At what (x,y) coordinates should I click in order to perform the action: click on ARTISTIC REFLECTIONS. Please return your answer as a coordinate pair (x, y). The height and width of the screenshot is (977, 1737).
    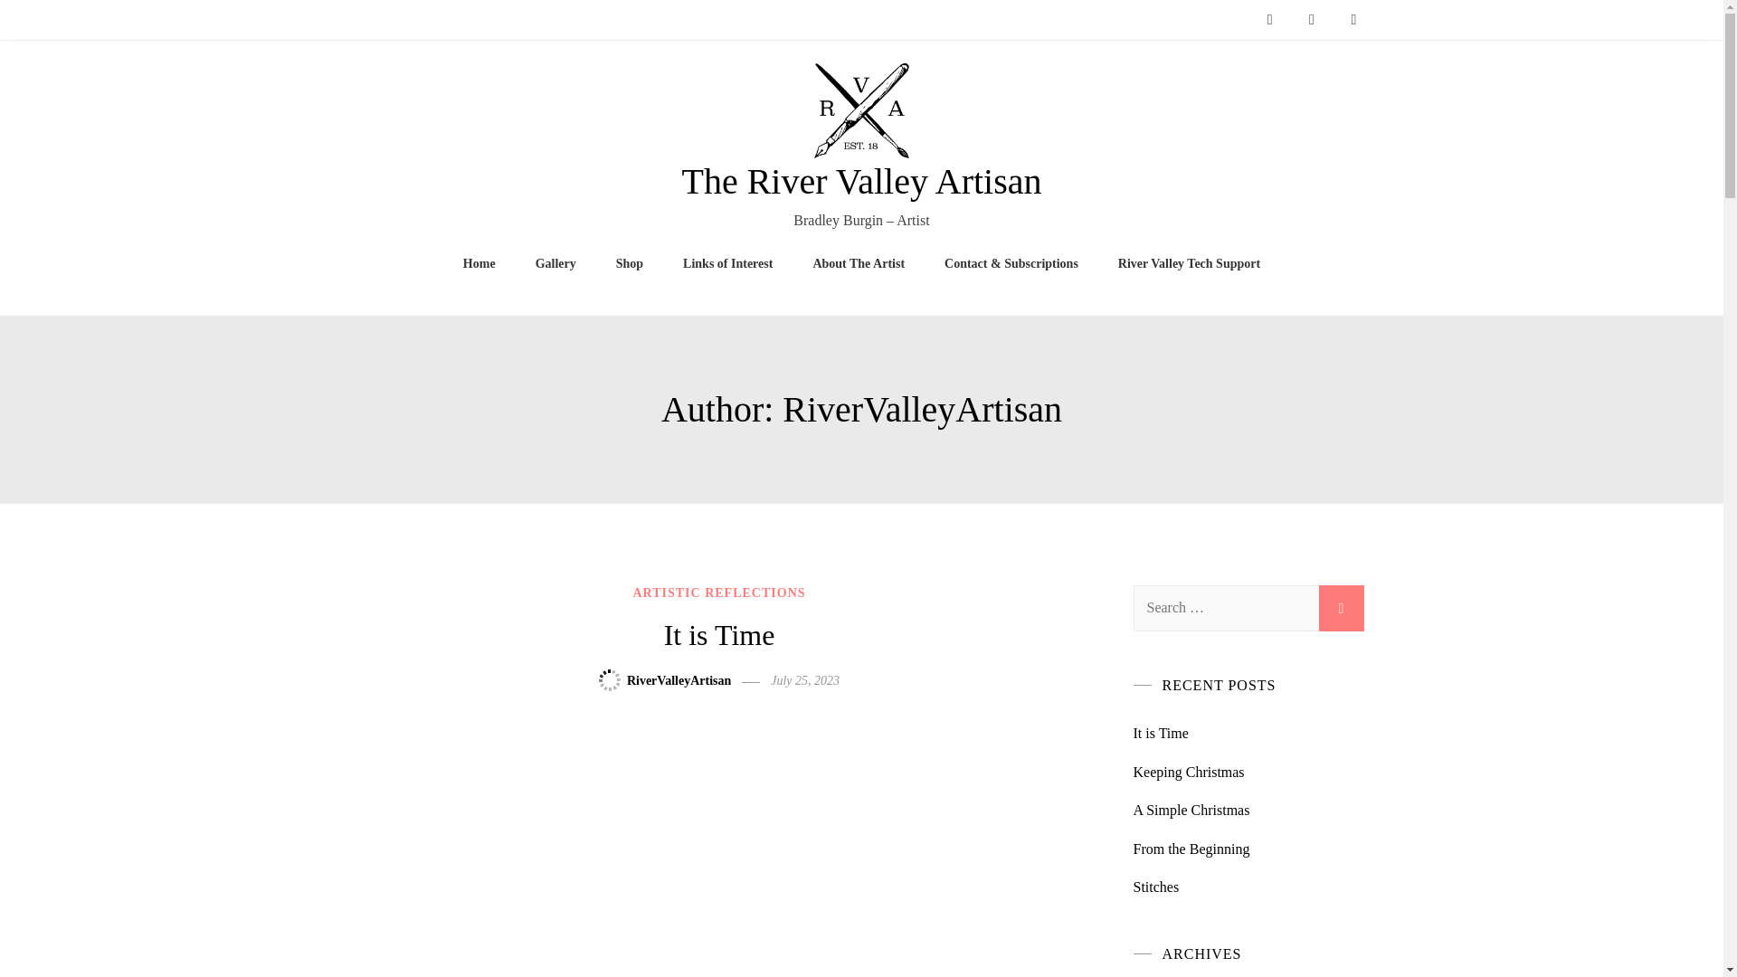
    Looking at the image, I should click on (718, 593).